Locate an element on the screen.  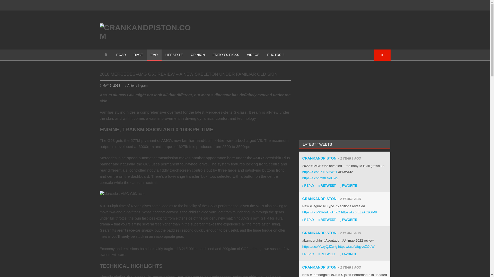
Sunday, May 6, 2018, 3:25 pm is located at coordinates (111, 86).